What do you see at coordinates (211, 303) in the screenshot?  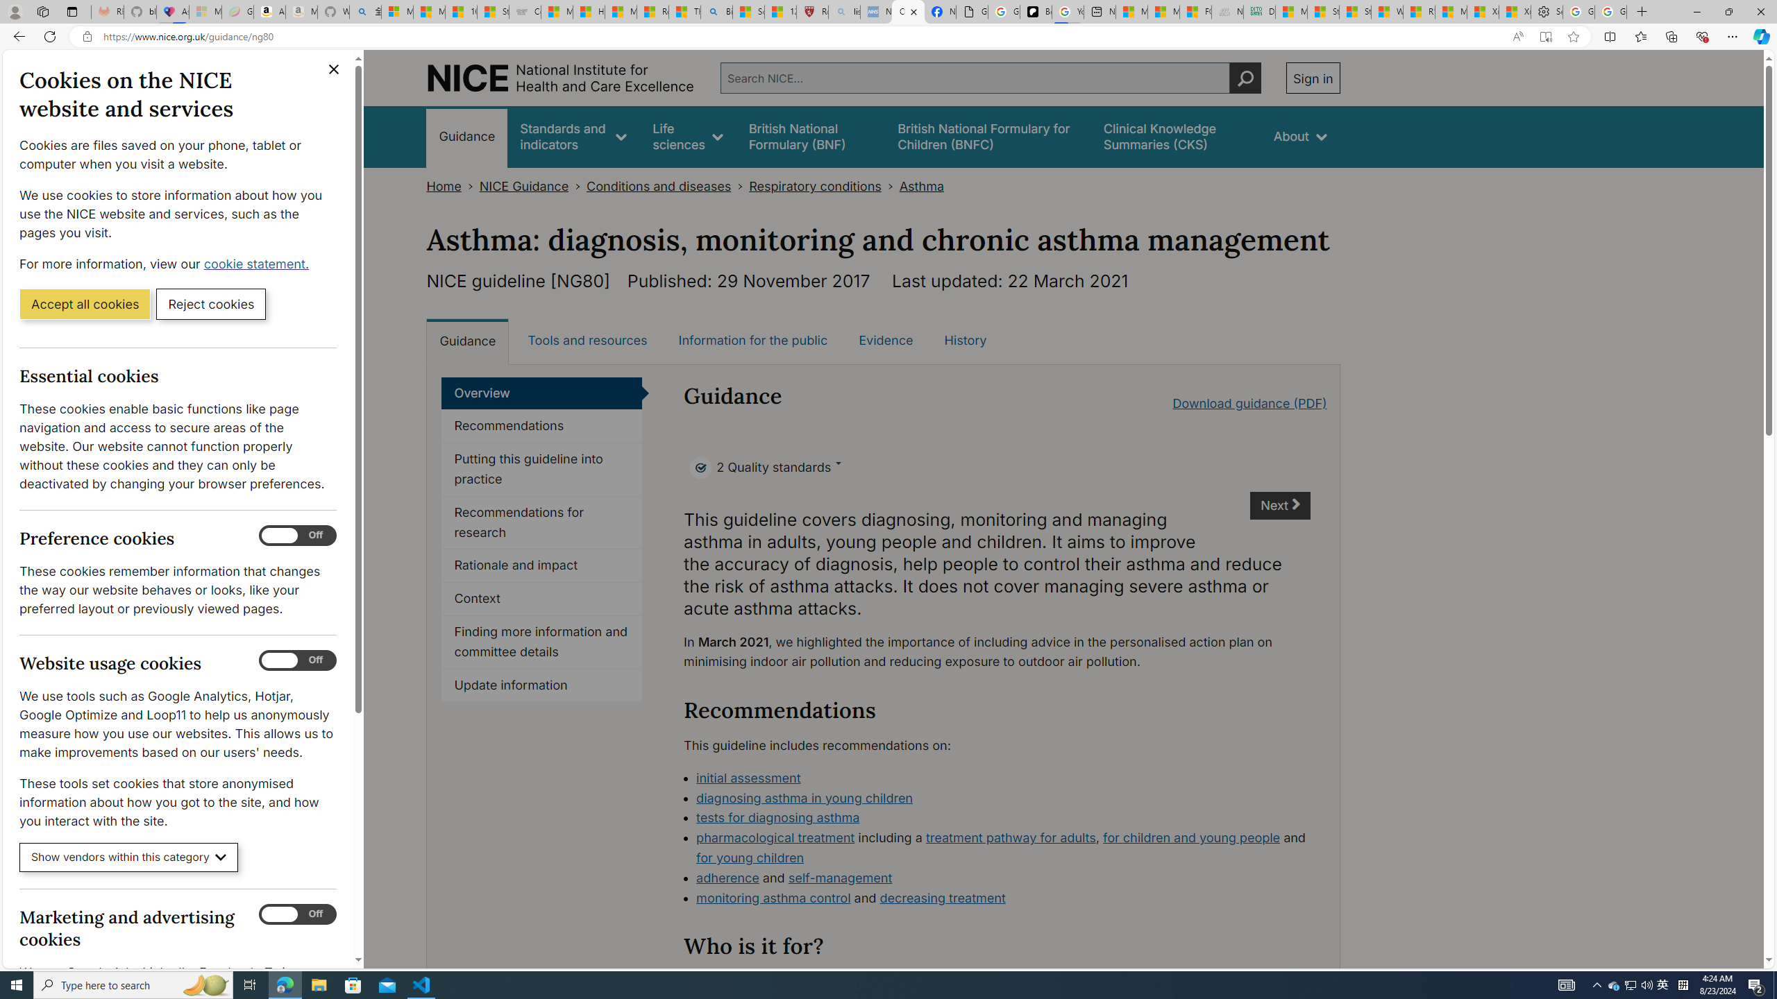 I see `Reject cookies` at bounding box center [211, 303].